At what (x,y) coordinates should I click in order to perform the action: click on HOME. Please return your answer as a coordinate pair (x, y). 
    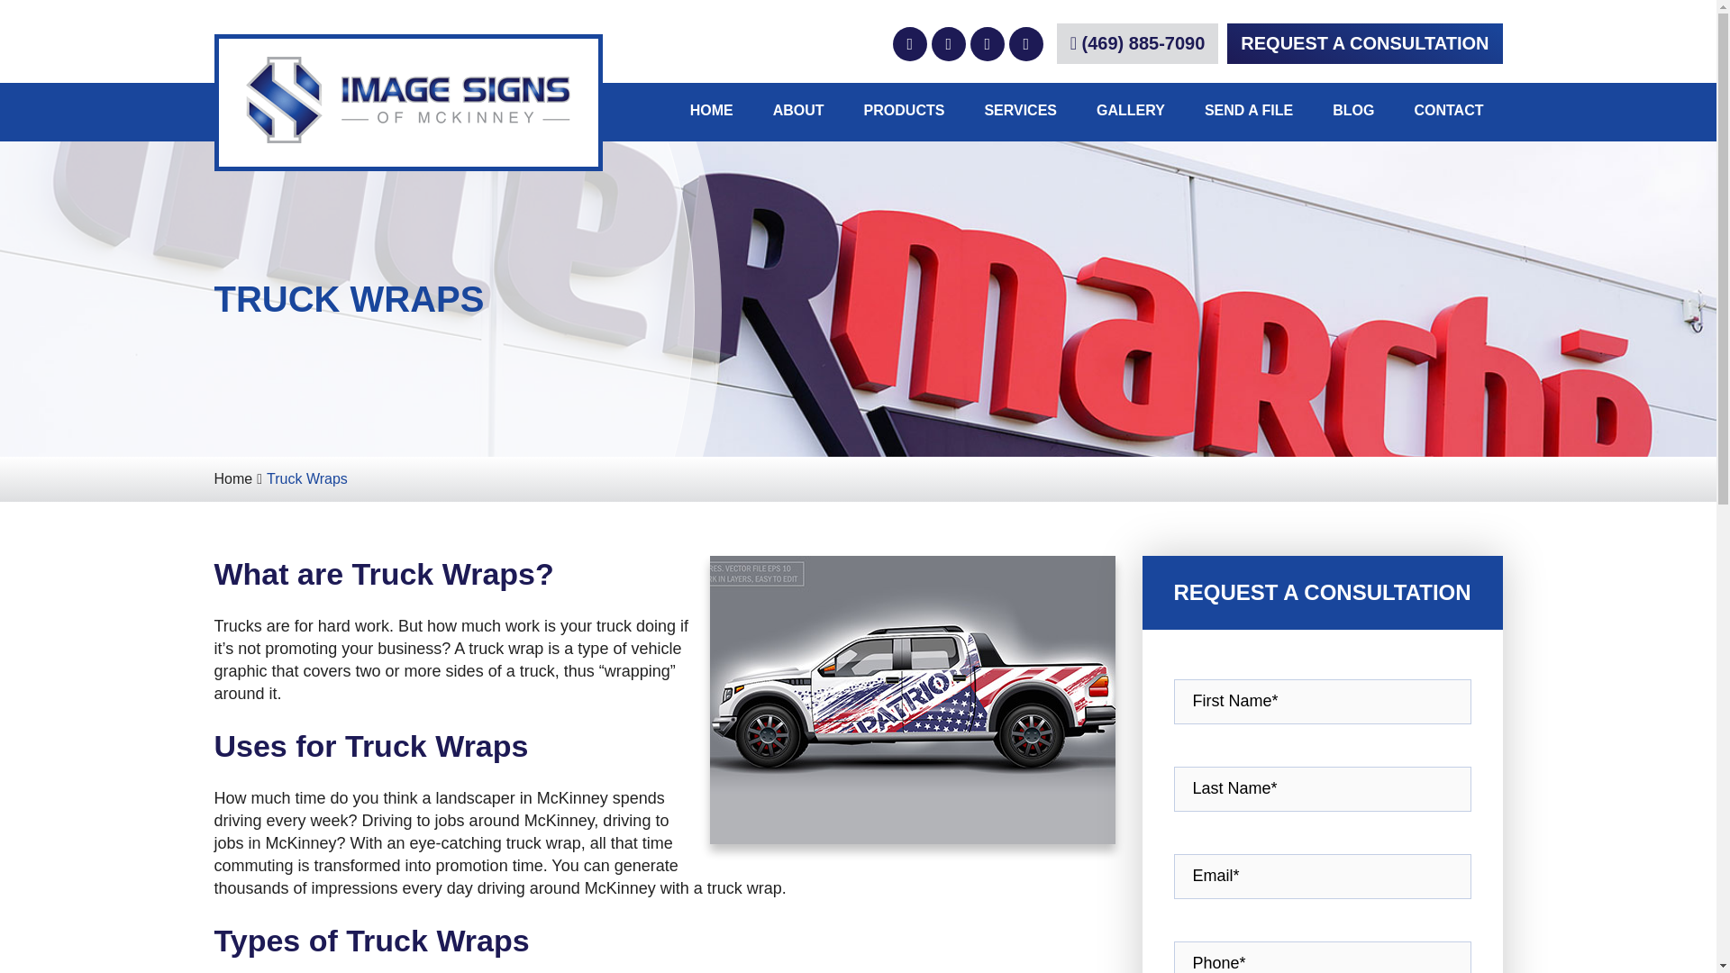
    Looking at the image, I should click on (710, 110).